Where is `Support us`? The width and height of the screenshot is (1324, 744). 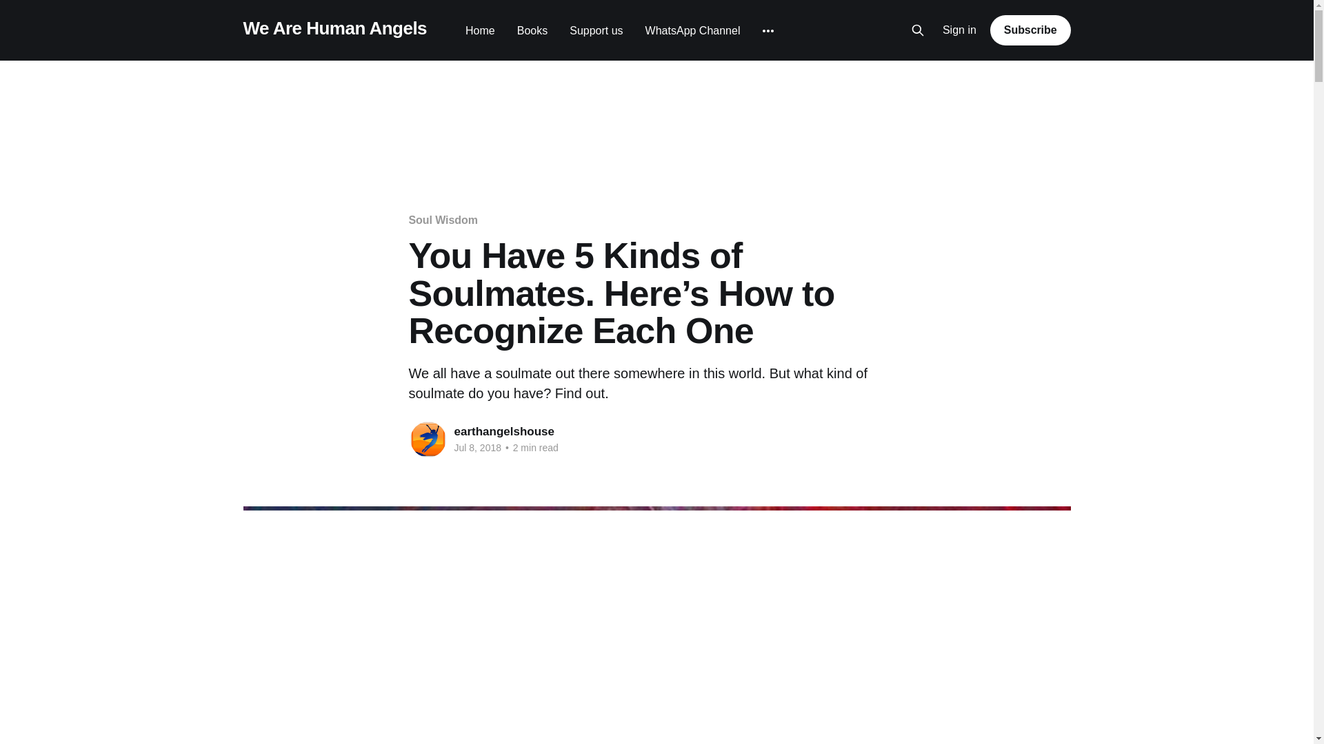 Support us is located at coordinates (596, 30).